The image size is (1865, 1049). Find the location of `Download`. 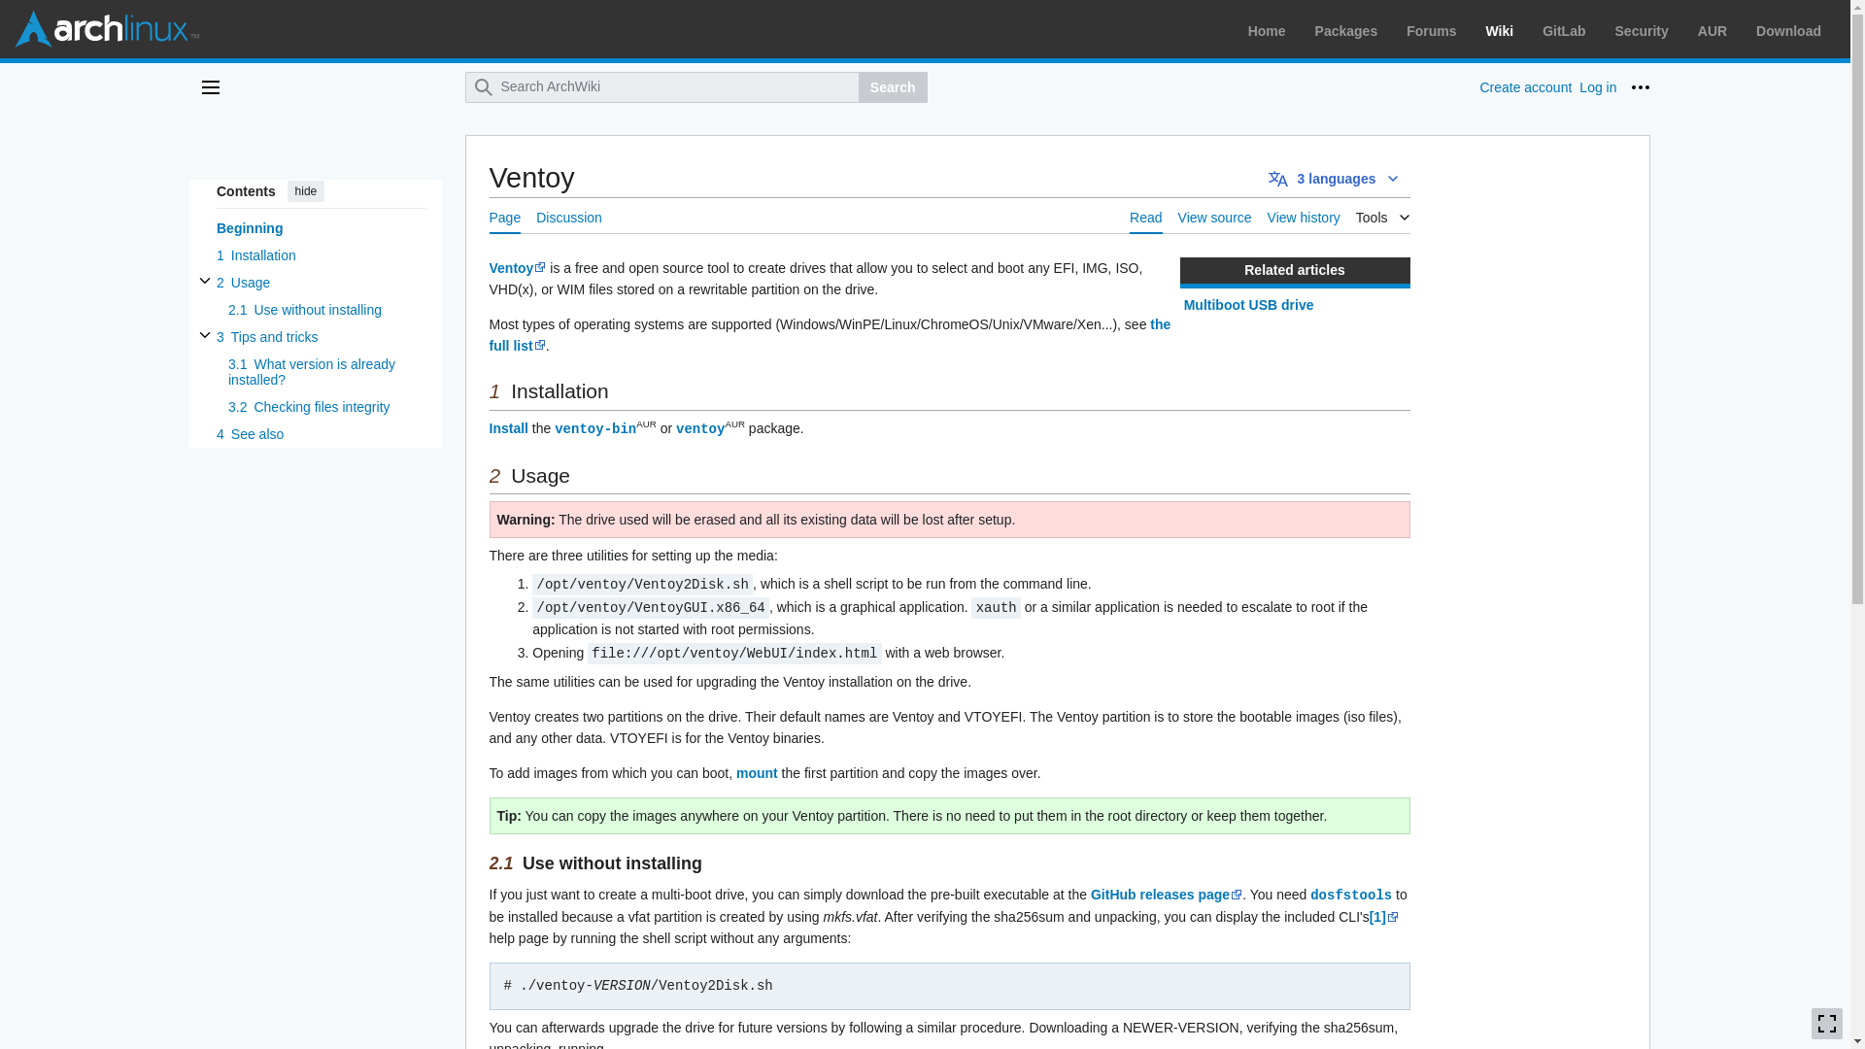

Download is located at coordinates (1789, 30).